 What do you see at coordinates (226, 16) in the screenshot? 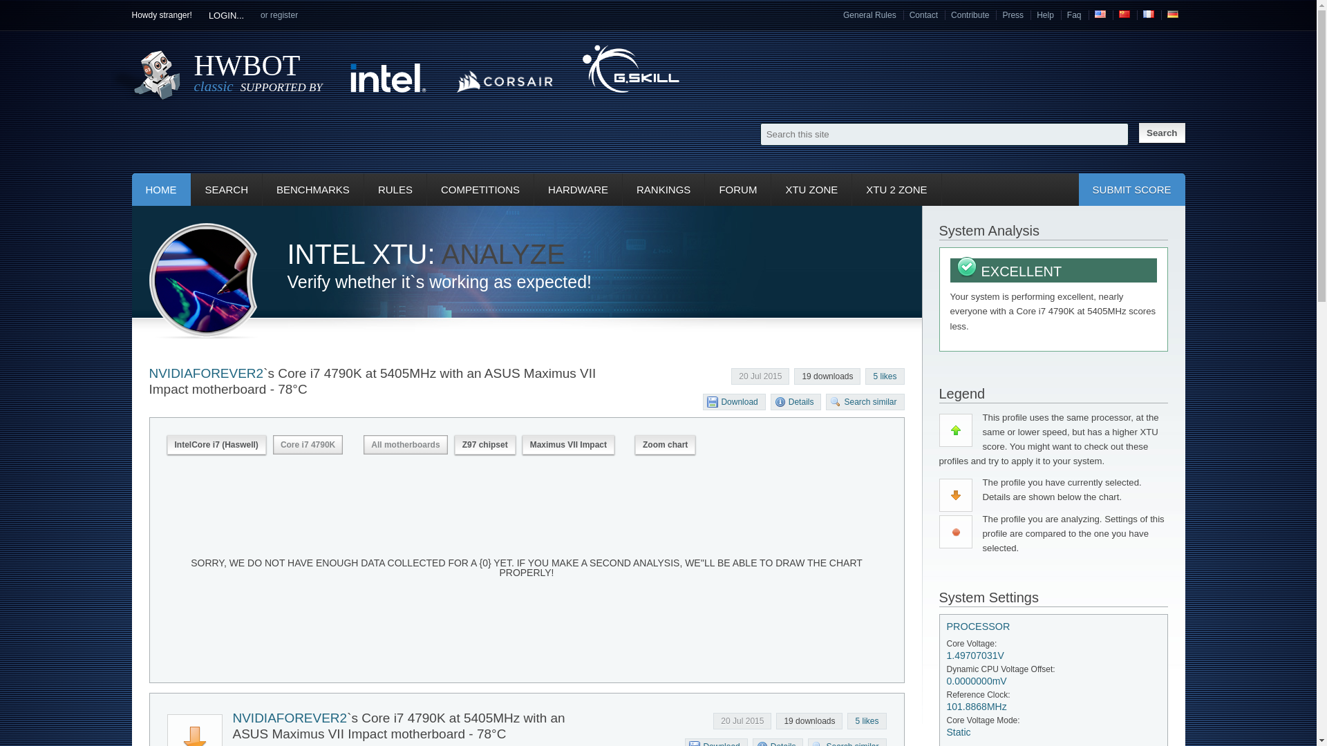
I see `LOGIN...` at bounding box center [226, 16].